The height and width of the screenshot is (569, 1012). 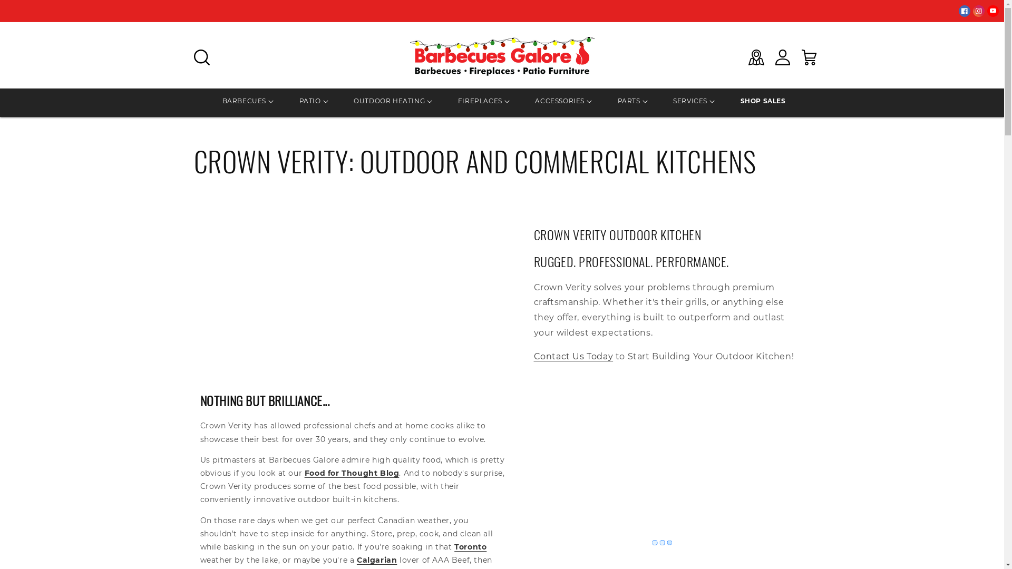 What do you see at coordinates (348, 289) in the screenshot?
I see `YouTube video player` at bounding box center [348, 289].